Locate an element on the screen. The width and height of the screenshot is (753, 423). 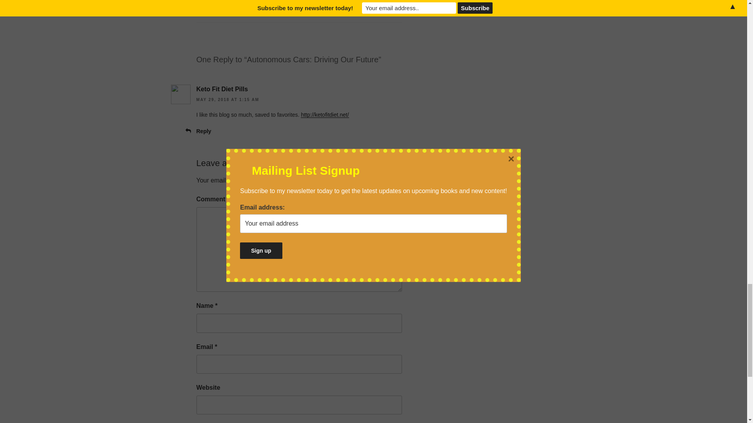
MAY 29, 2018 AT 1:15 AM is located at coordinates (227, 99).